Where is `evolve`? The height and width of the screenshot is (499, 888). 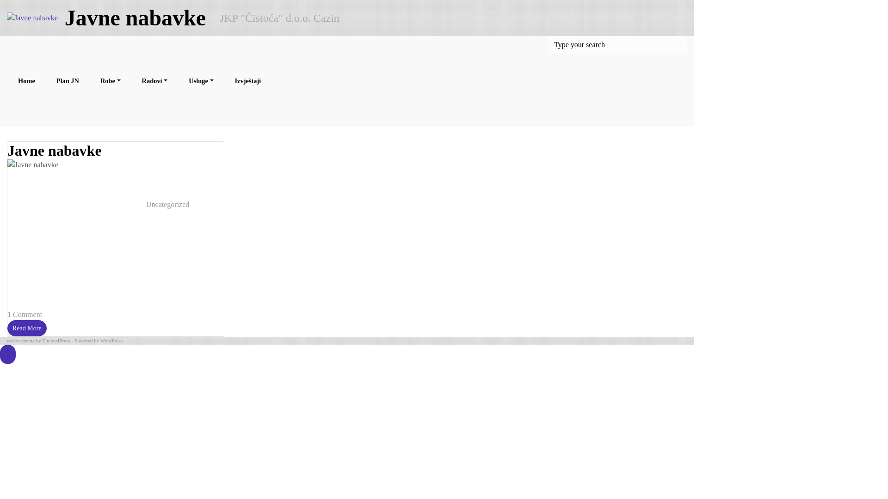 evolve is located at coordinates (14, 341).